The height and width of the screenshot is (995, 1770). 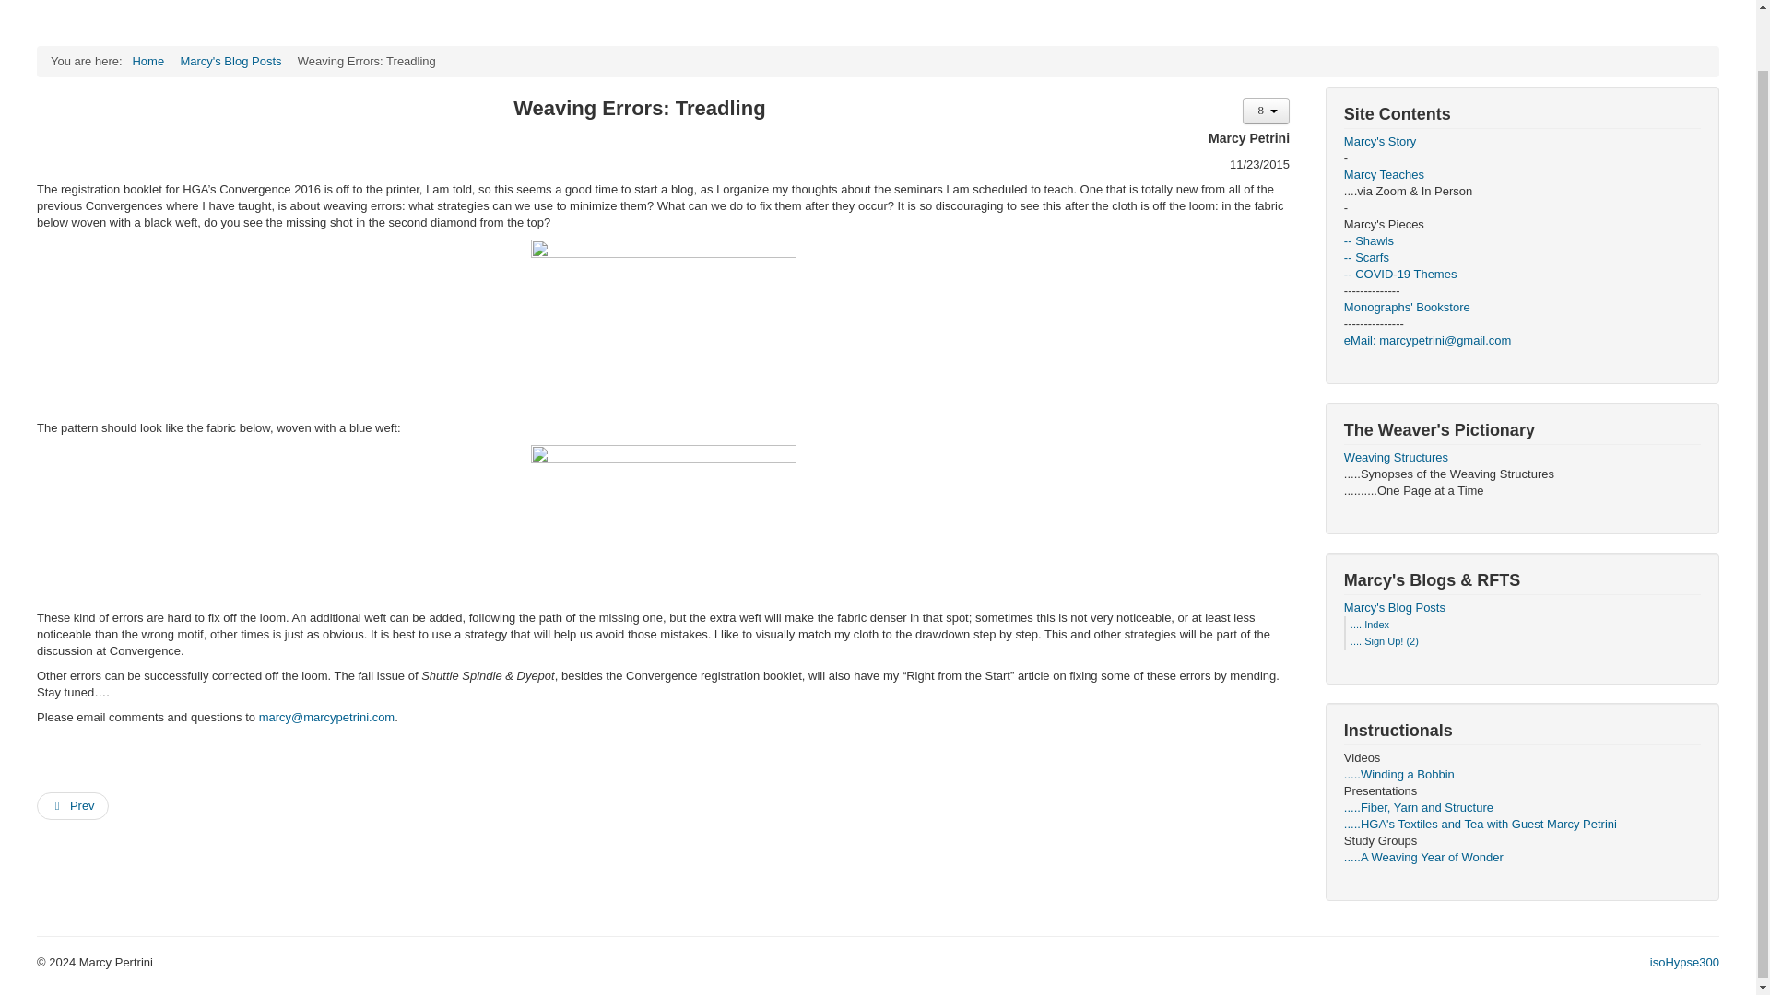 What do you see at coordinates (1522, 308) in the screenshot?
I see `Monographs' Bookstore` at bounding box center [1522, 308].